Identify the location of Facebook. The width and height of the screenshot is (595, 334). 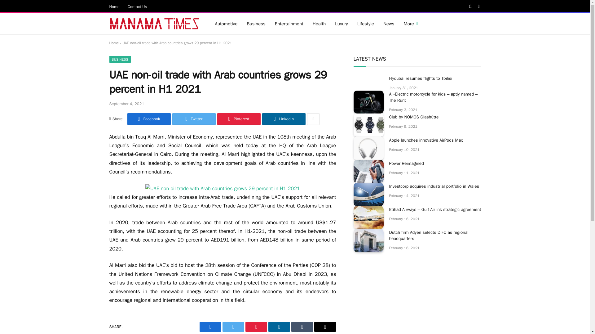
(149, 119).